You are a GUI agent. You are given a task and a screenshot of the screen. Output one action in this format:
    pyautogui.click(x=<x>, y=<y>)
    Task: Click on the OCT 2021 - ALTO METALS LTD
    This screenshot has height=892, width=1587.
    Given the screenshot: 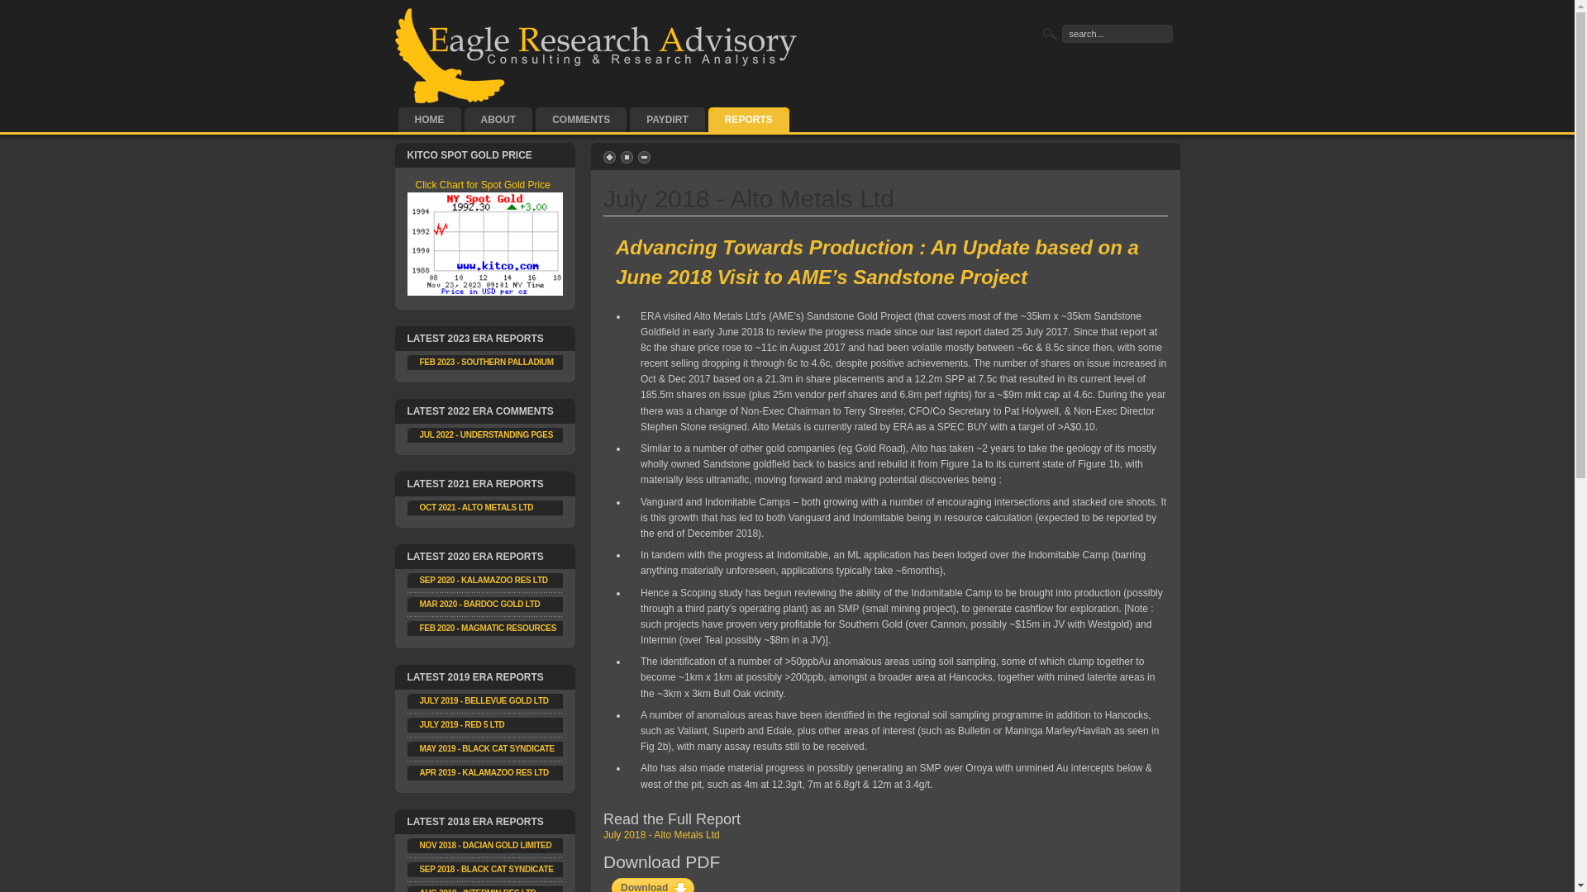 What is the action you would take?
    pyautogui.click(x=477, y=507)
    